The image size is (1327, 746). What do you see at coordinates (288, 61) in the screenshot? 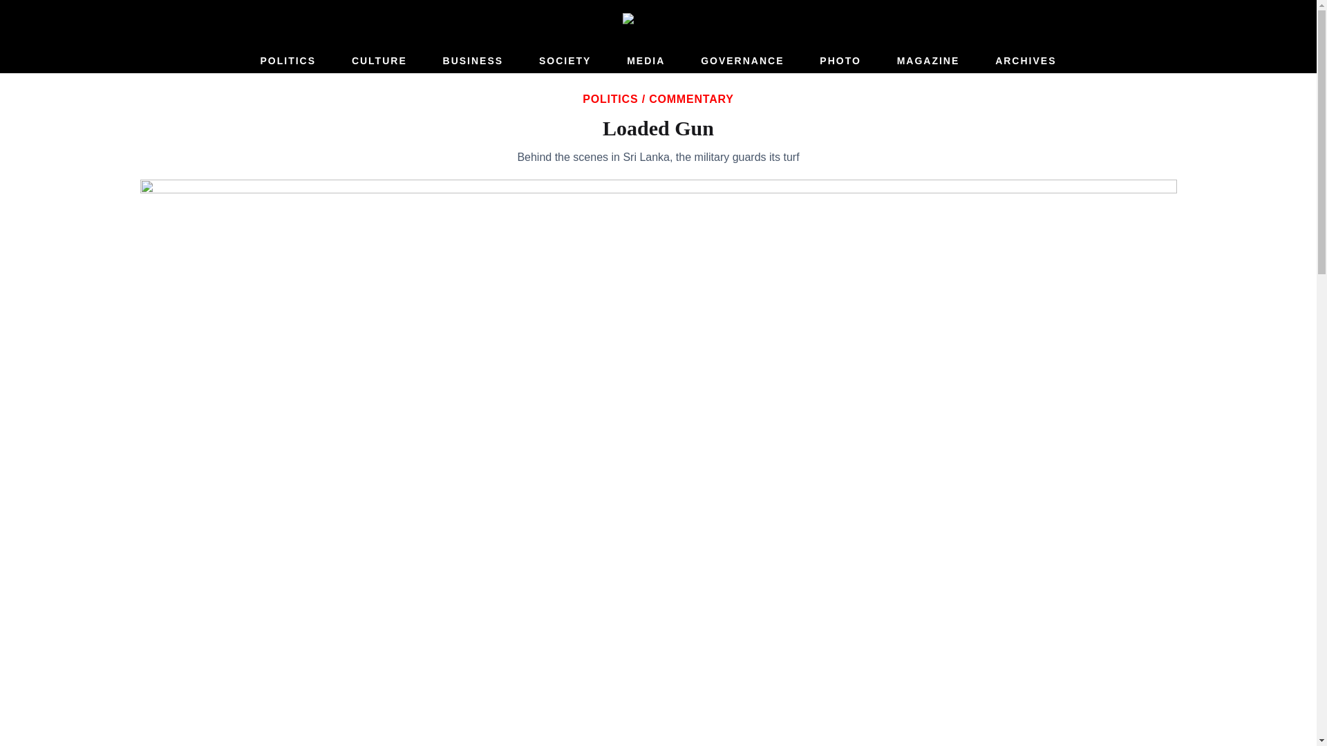
I see `POLITICS` at bounding box center [288, 61].